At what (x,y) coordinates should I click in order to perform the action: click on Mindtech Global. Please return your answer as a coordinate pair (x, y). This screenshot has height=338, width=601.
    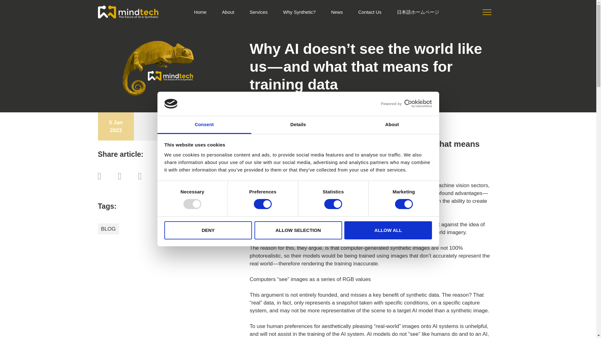
    Looking at the image, I should click on (128, 12).